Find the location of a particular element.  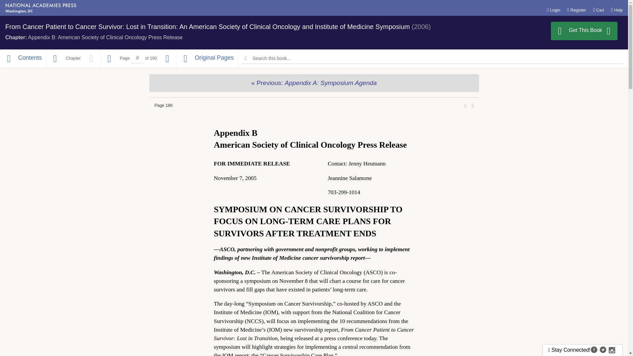

Help is located at coordinates (617, 10).